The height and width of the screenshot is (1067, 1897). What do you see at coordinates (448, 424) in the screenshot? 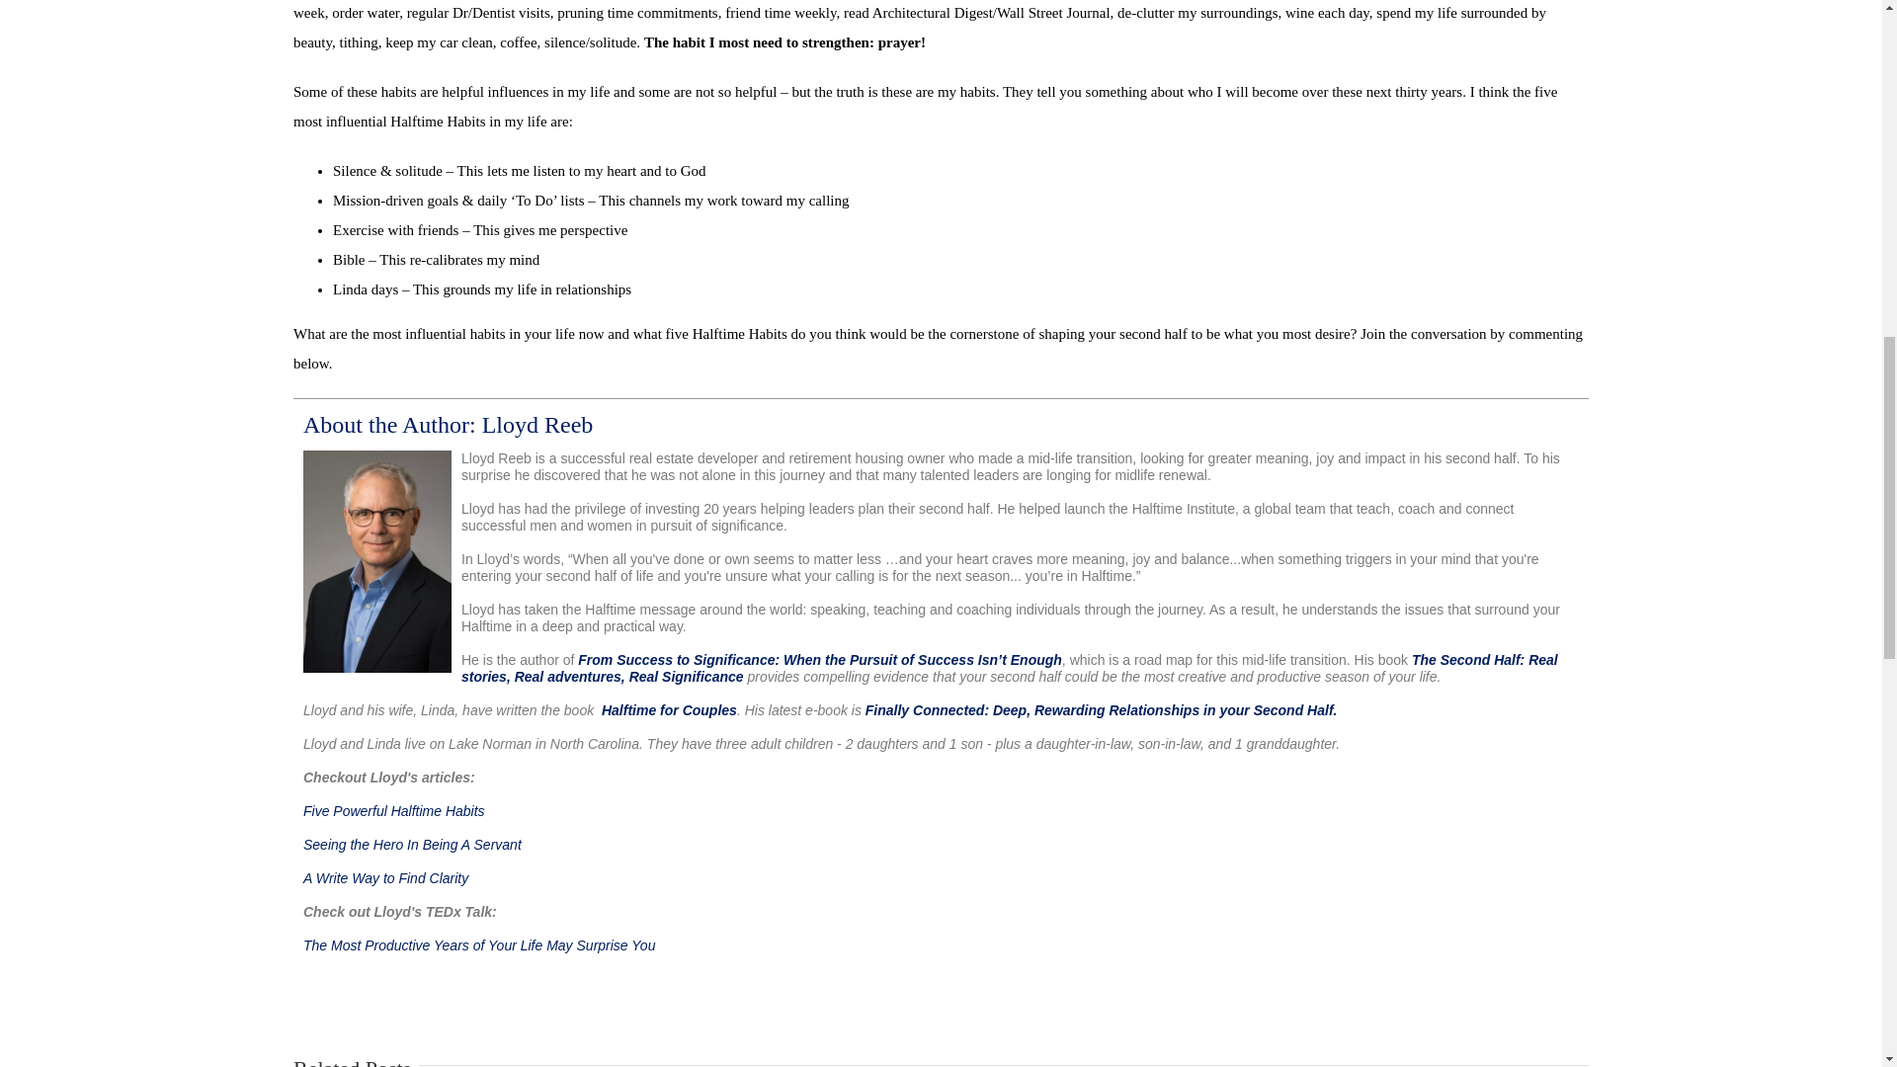
I see `Lloyd Reeb` at bounding box center [448, 424].